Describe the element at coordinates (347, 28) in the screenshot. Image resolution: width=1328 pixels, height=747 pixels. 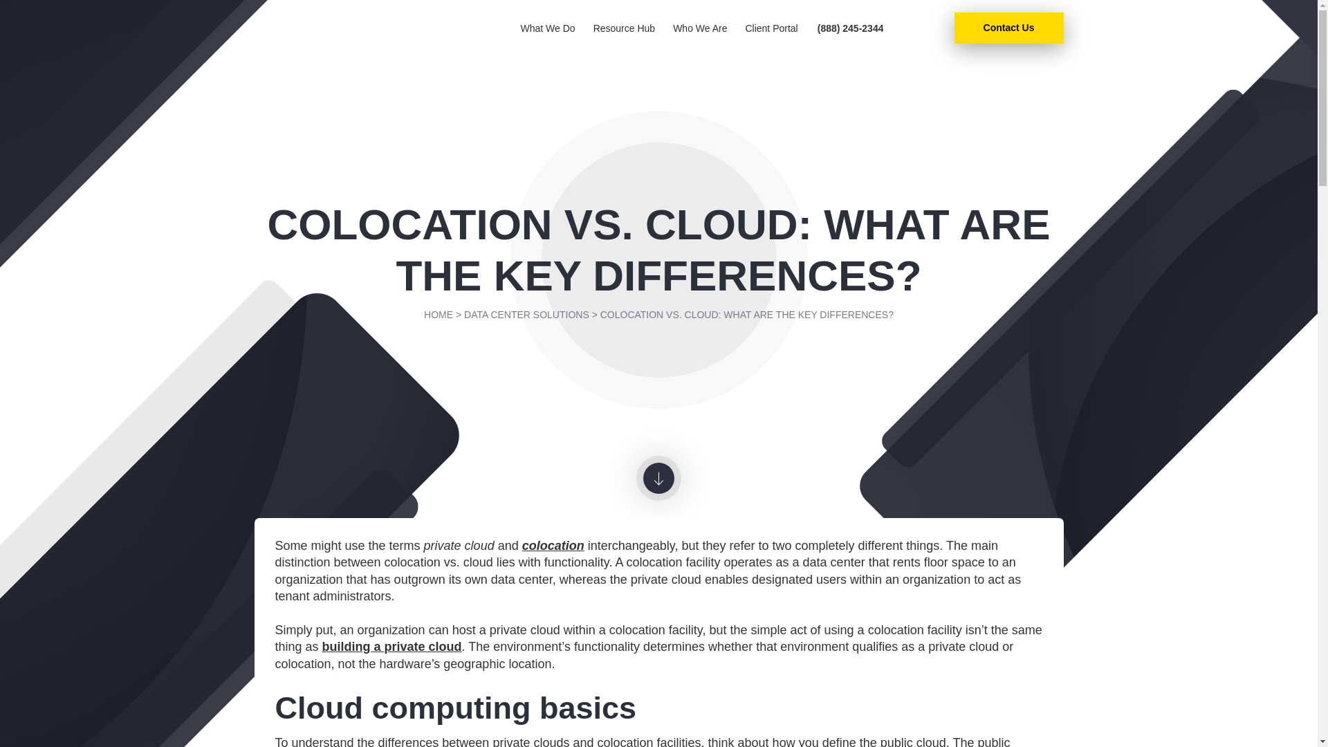
I see `SILVERBACK DATA CENTER SOLUTIONS` at that location.